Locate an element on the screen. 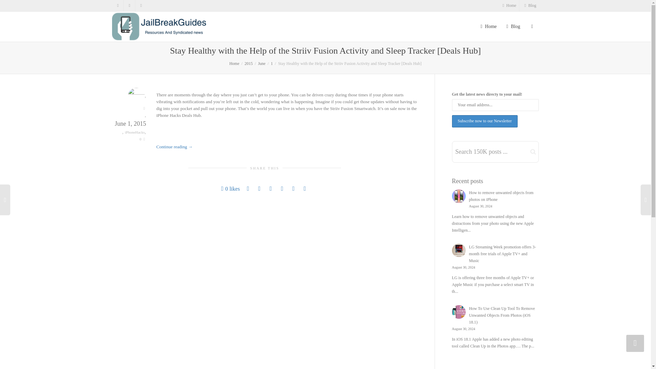  iPhoneHacks is located at coordinates (134, 132).